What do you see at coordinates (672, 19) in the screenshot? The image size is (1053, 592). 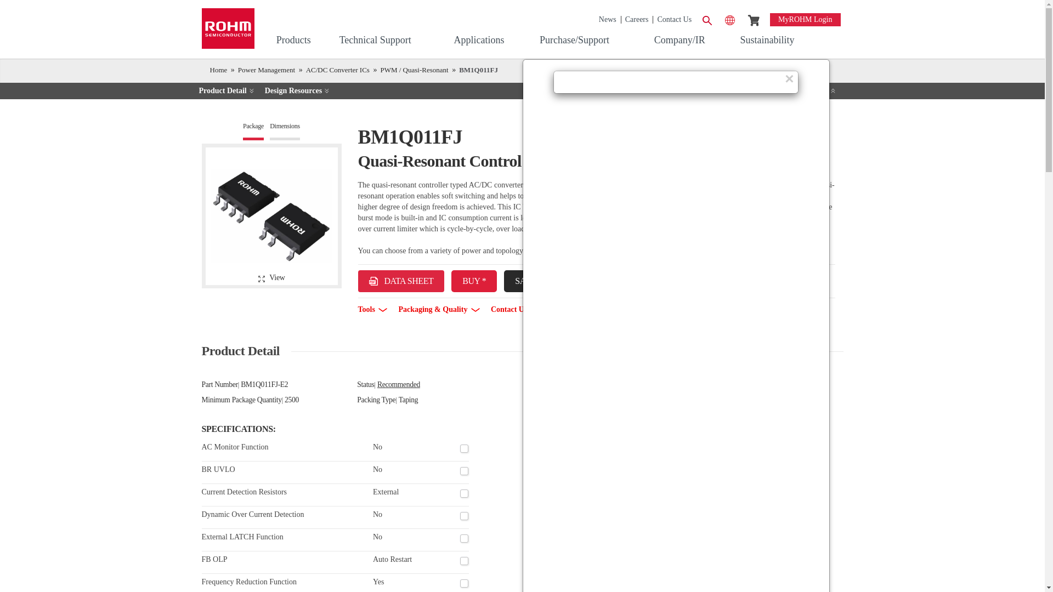 I see `Contact Us` at bounding box center [672, 19].